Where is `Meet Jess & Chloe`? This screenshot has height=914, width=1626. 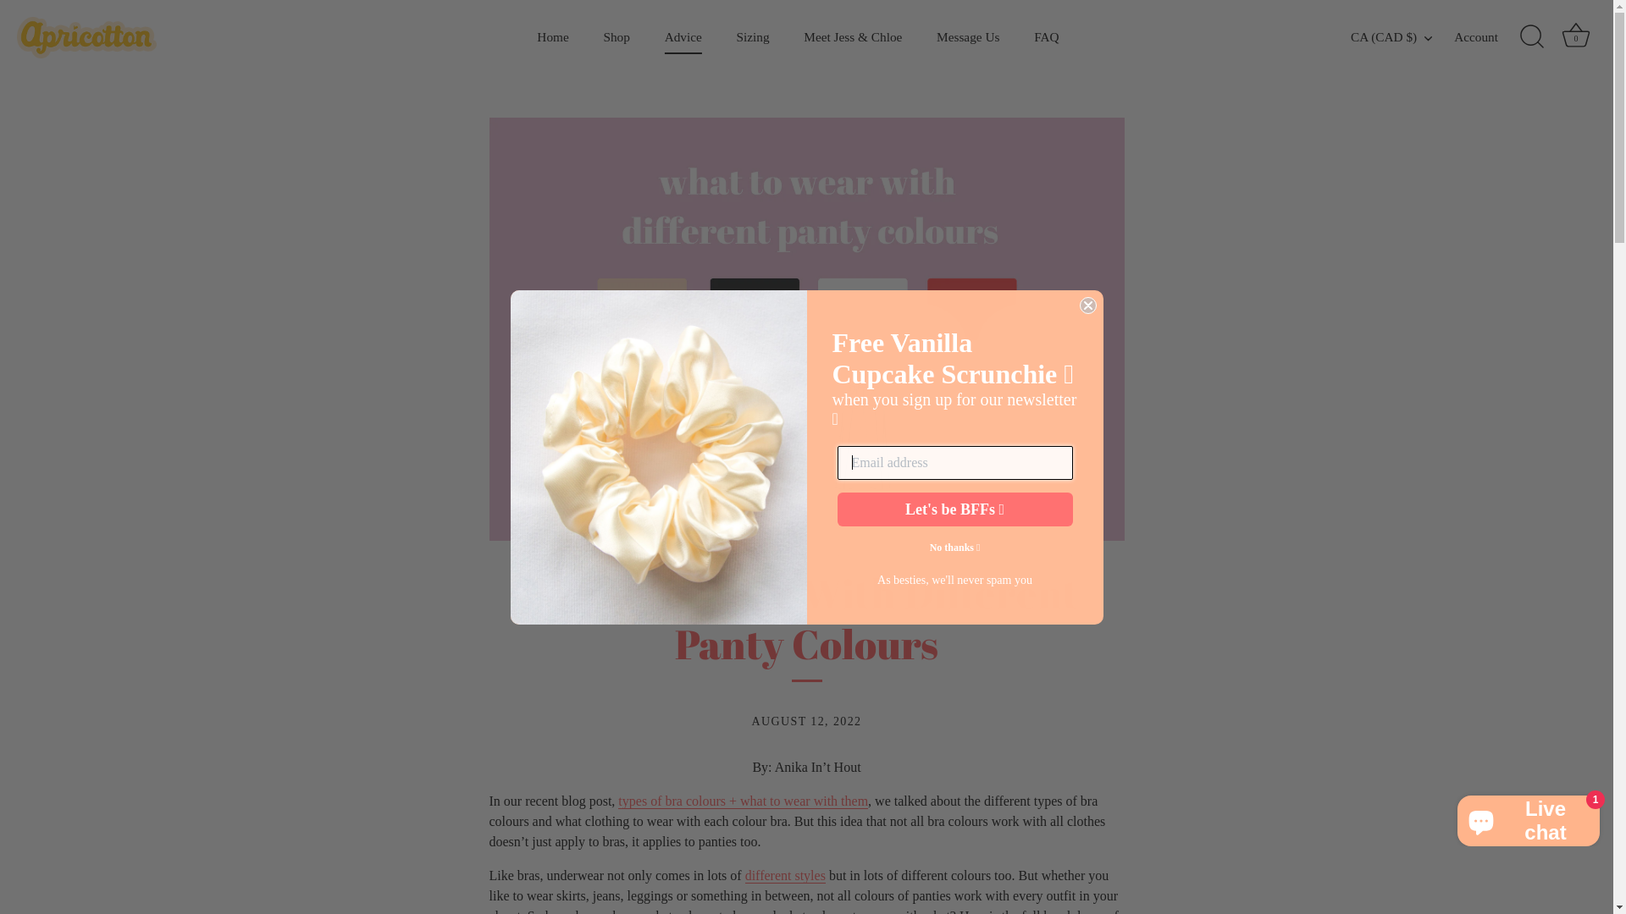
Meet Jess & Chloe is located at coordinates (854, 37).